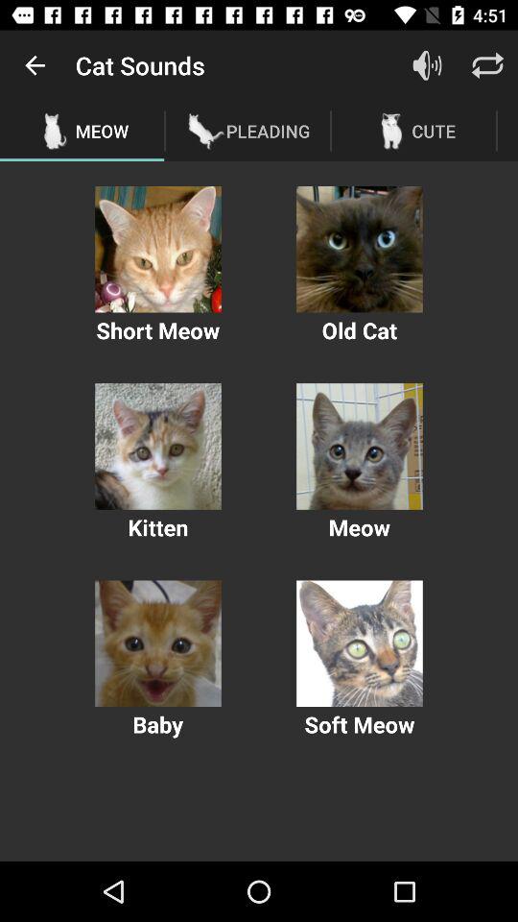 The width and height of the screenshot is (518, 922). What do you see at coordinates (157, 446) in the screenshot?
I see `expand this picture` at bounding box center [157, 446].